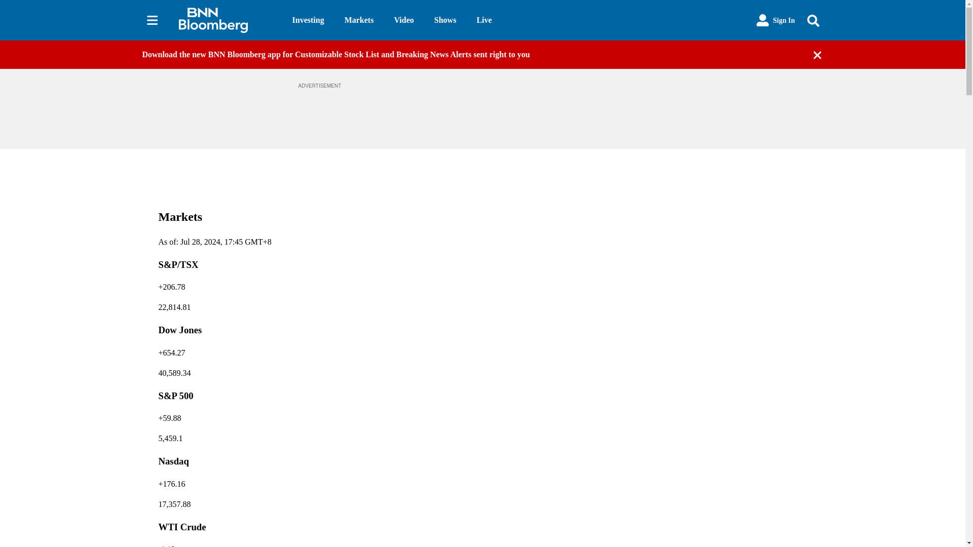 The width and height of the screenshot is (973, 547). I want to click on Sign In, so click(775, 20).